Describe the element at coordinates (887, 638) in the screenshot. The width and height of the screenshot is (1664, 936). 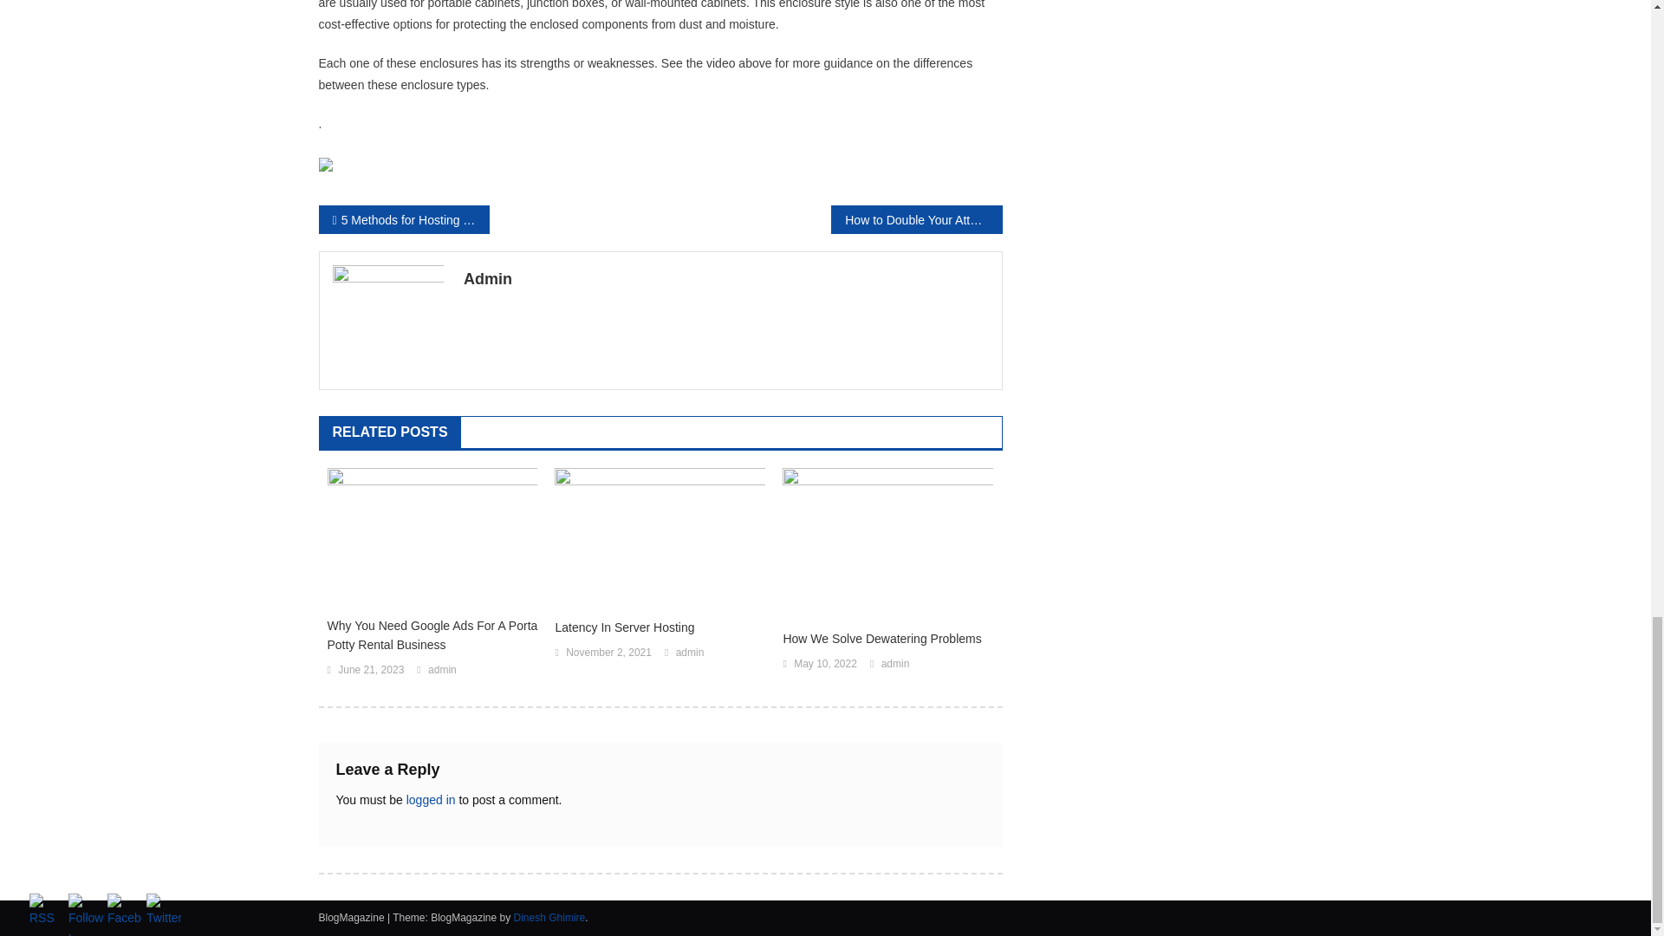
I see `How We Solve Dewatering Problems` at that location.